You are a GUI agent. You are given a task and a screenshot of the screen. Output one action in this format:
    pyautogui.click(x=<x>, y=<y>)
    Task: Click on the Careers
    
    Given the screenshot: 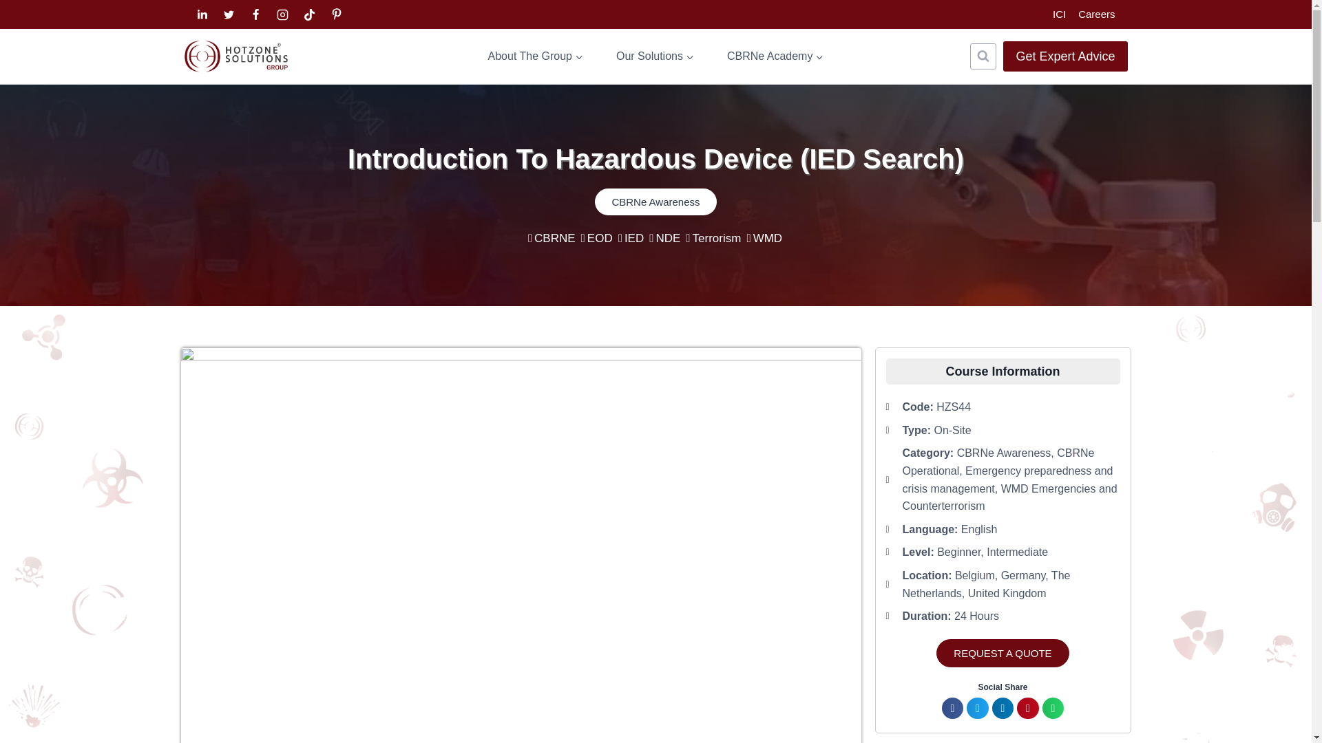 What is the action you would take?
    pyautogui.click(x=1096, y=14)
    